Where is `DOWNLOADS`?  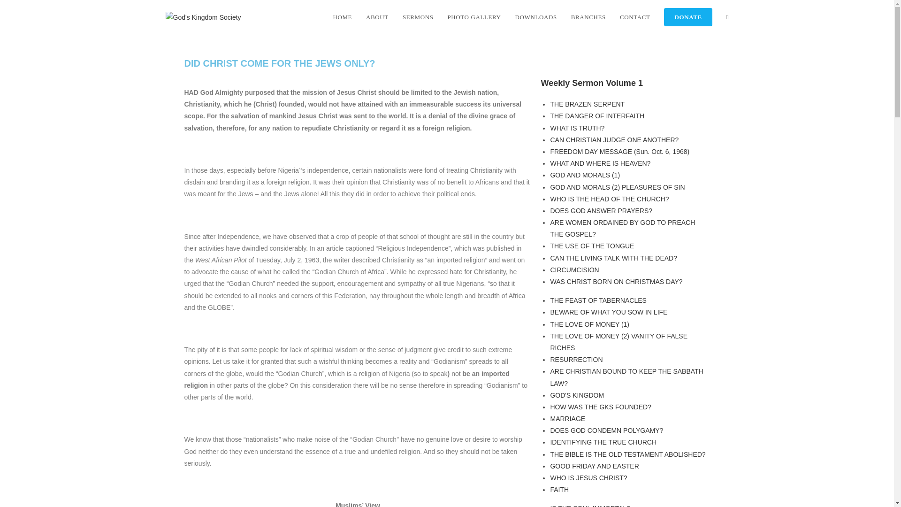
DOWNLOADS is located at coordinates (536, 17).